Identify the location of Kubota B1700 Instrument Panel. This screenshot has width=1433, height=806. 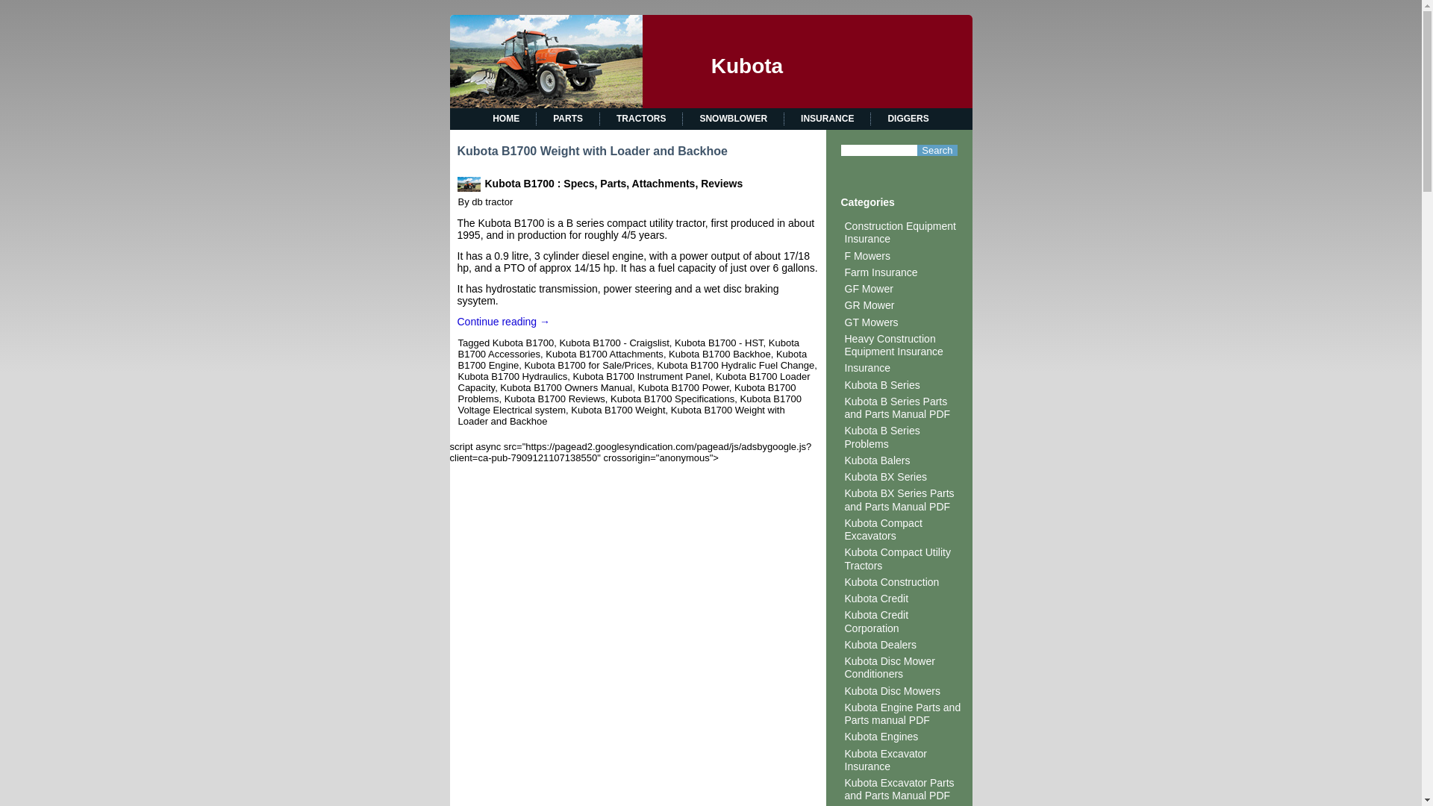
(640, 376).